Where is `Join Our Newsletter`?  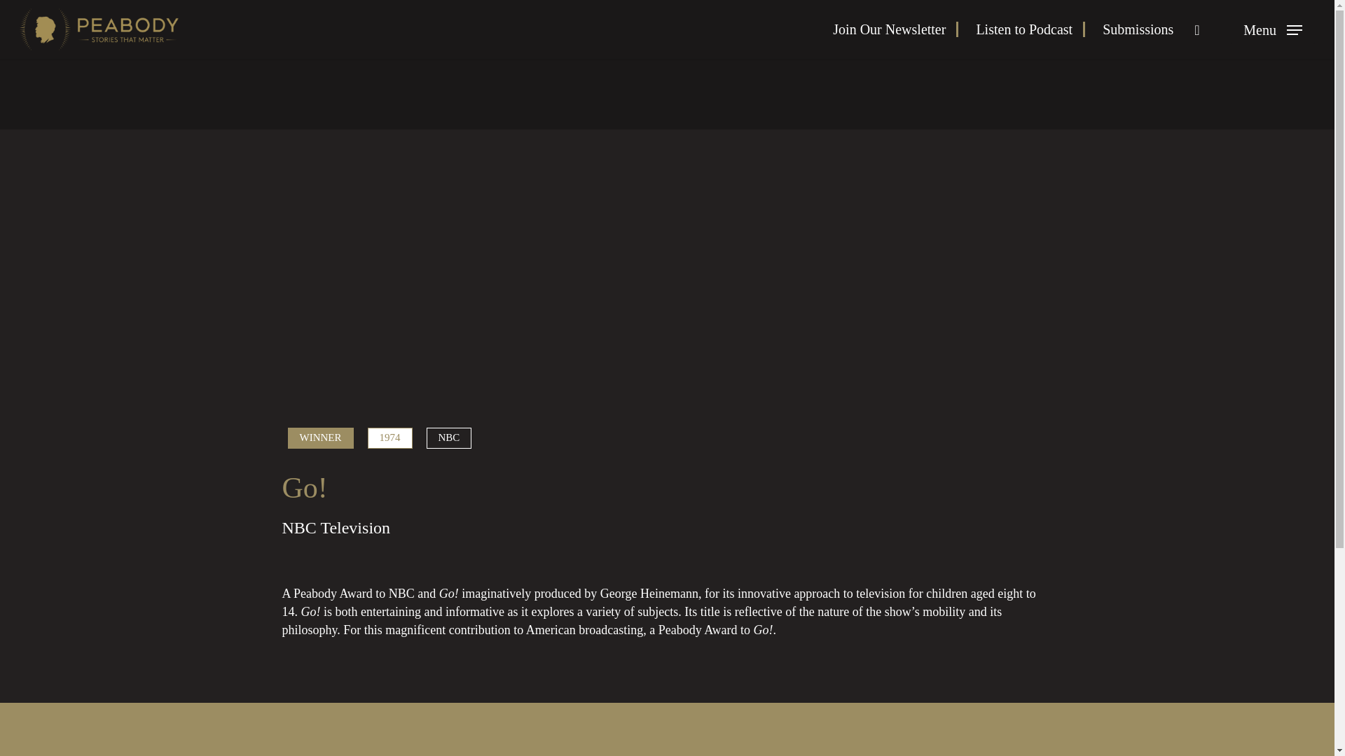
Join Our Newsletter is located at coordinates (895, 29).